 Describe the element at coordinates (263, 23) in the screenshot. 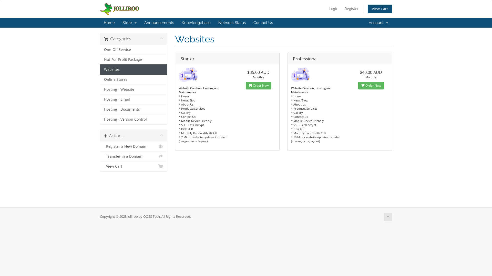

I see `Contact Us` at that location.